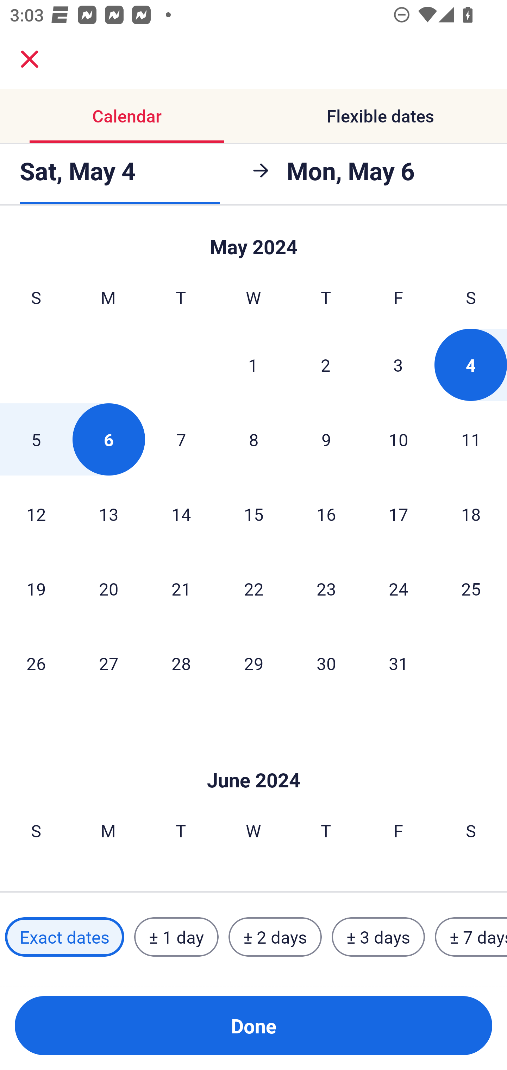 This screenshot has height=1070, width=507. What do you see at coordinates (254, 241) in the screenshot?
I see `Skip to Done` at bounding box center [254, 241].